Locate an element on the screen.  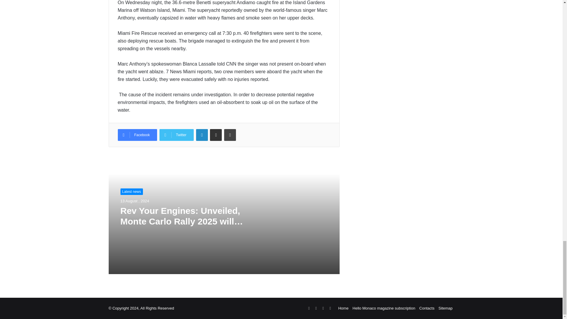
Share via Email is located at coordinates (216, 135).